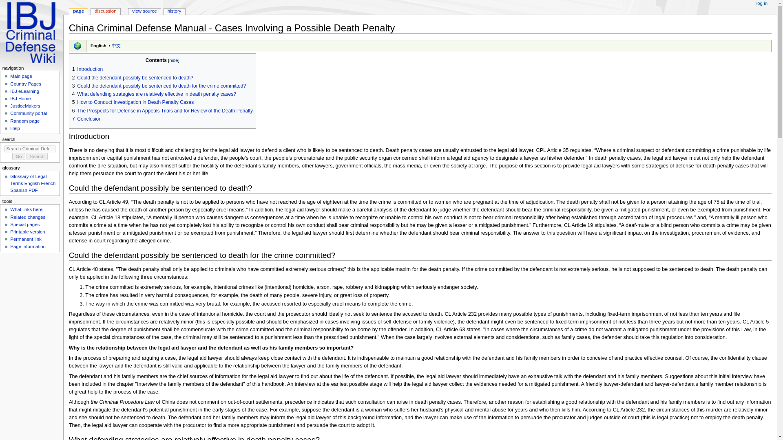  Describe the element at coordinates (24, 224) in the screenshot. I see `Special pages` at that location.